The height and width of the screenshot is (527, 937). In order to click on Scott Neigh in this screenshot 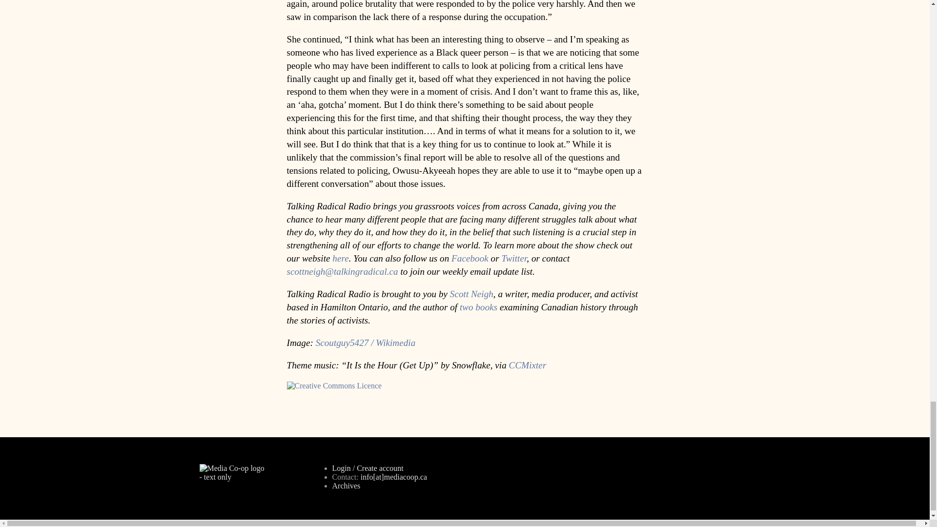, I will do `click(471, 294)`.